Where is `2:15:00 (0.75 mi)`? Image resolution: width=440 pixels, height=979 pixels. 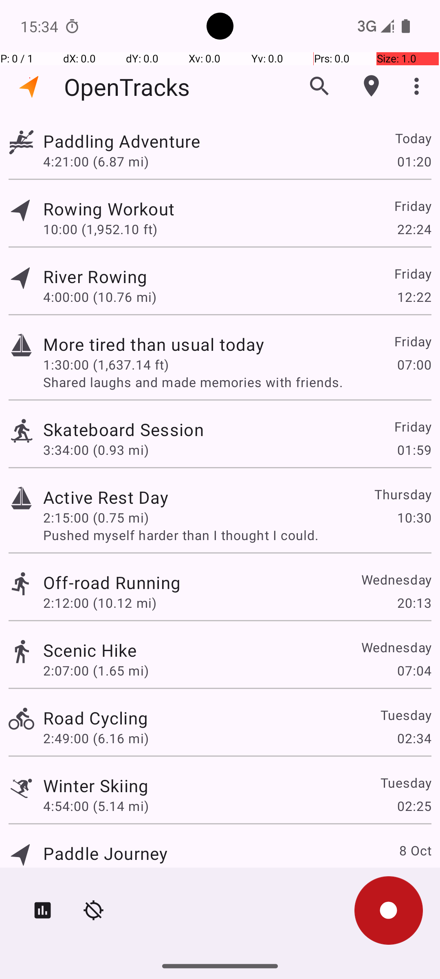 2:15:00 (0.75 mi) is located at coordinates (96, 517).